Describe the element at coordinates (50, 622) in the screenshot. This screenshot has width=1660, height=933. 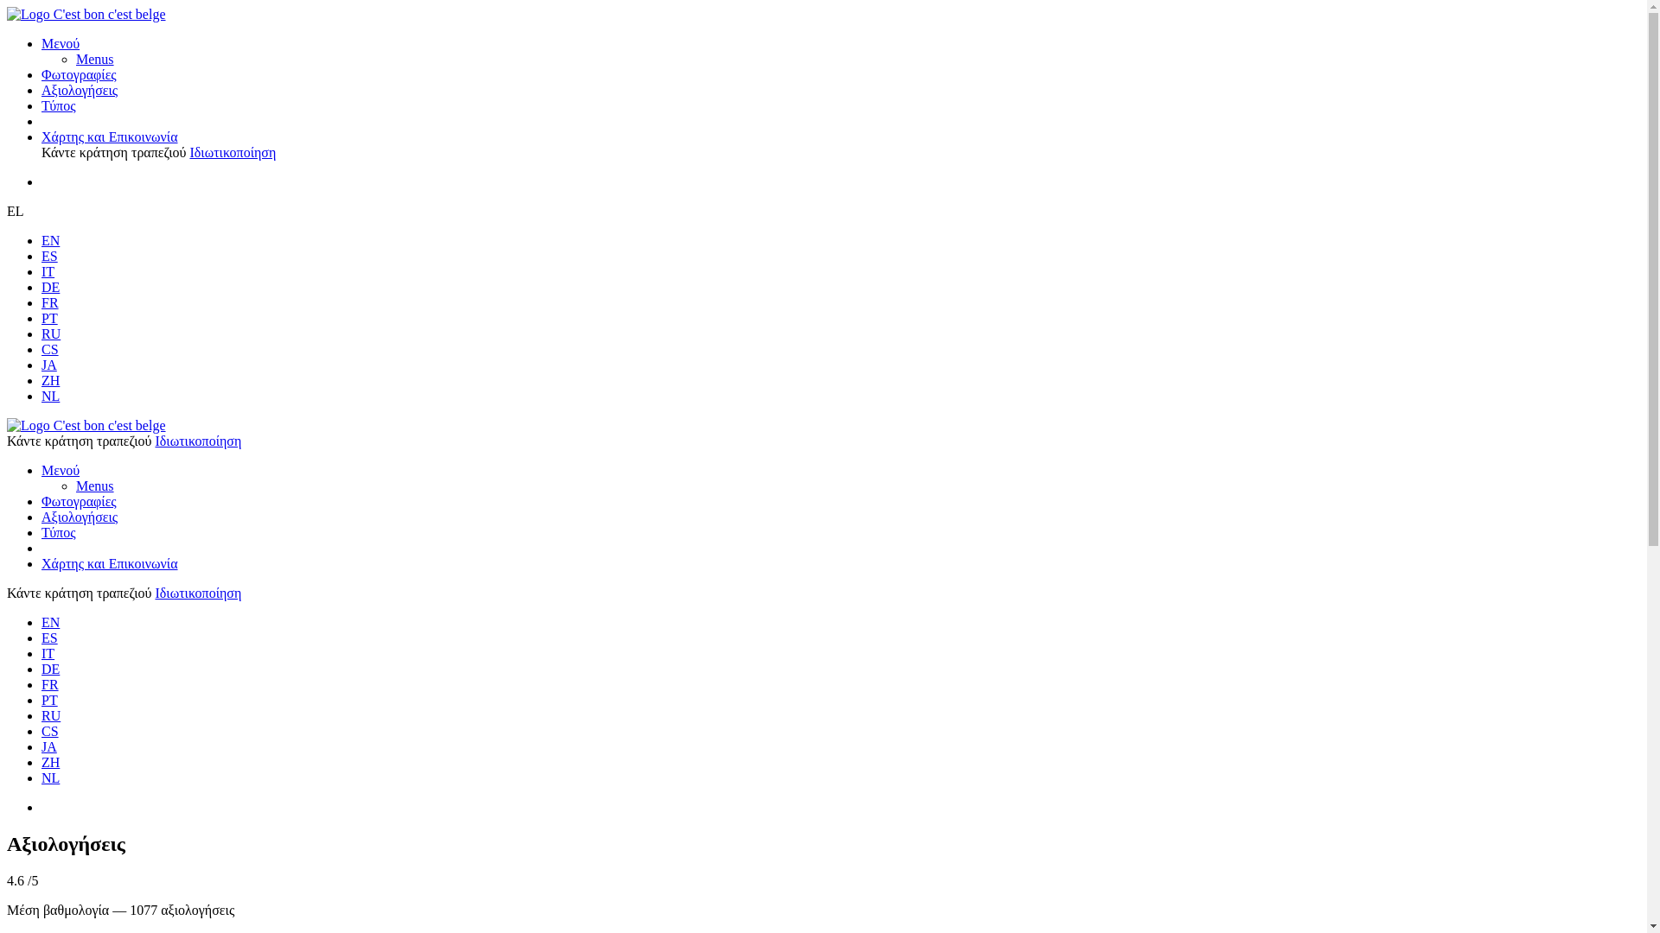
I see `EN` at that location.